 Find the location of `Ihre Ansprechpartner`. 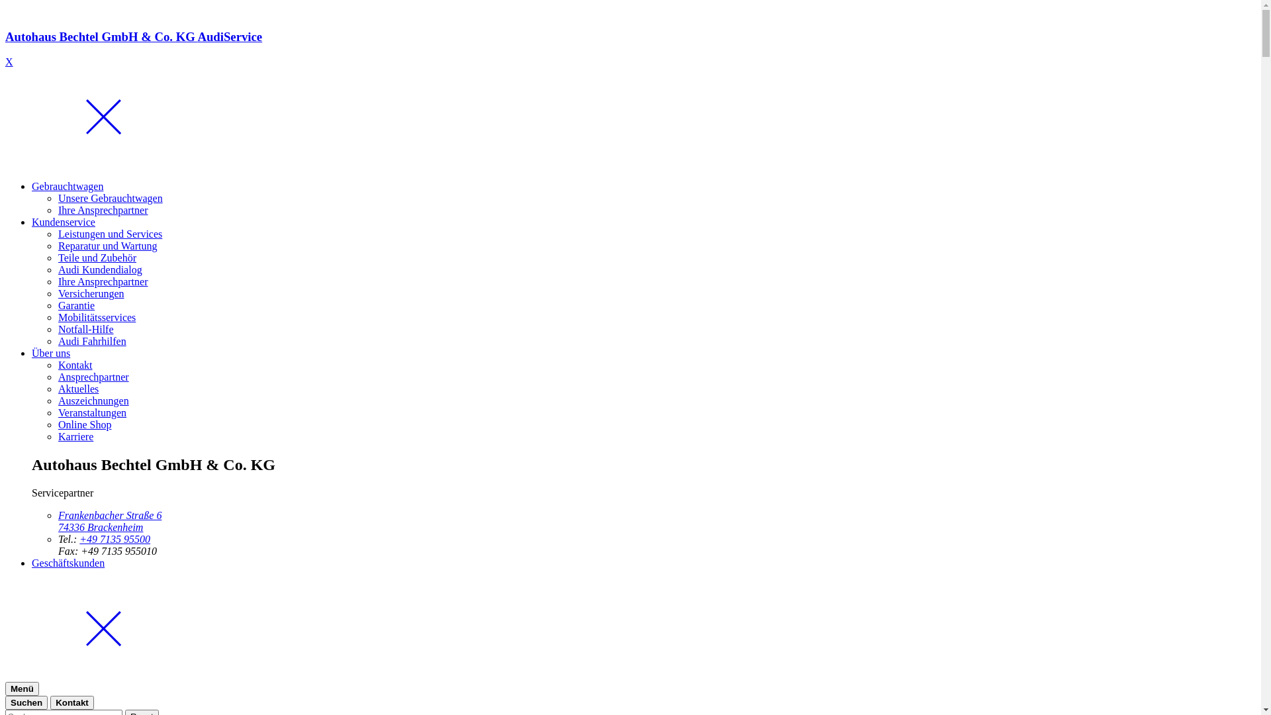

Ihre Ansprechpartner is located at coordinates (103, 211).